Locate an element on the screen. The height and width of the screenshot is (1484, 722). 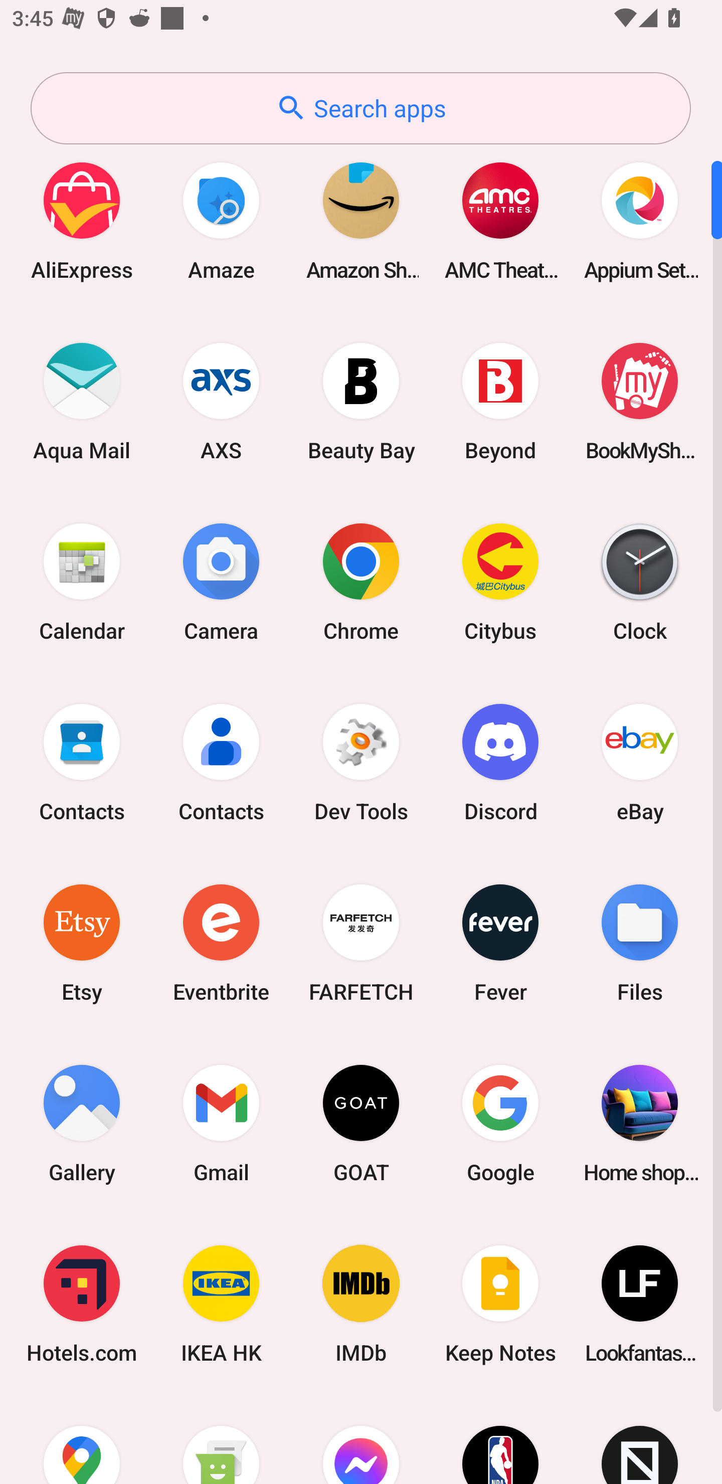
Appium Settings is located at coordinates (640, 221).